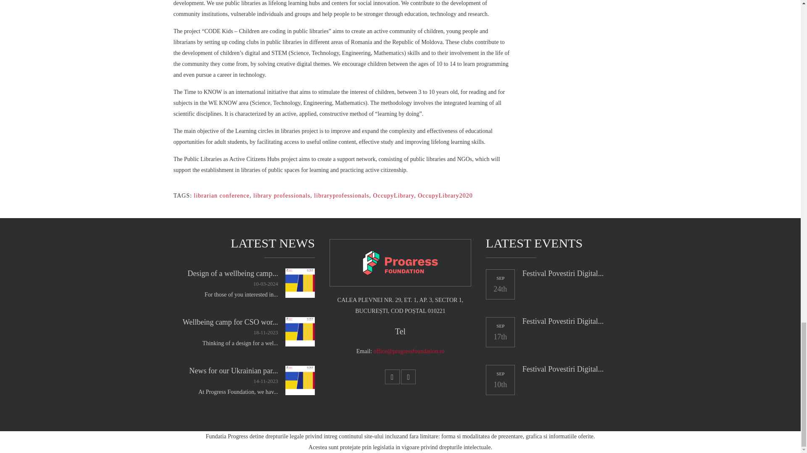 The height and width of the screenshot is (453, 807). I want to click on library professionals, so click(282, 195).